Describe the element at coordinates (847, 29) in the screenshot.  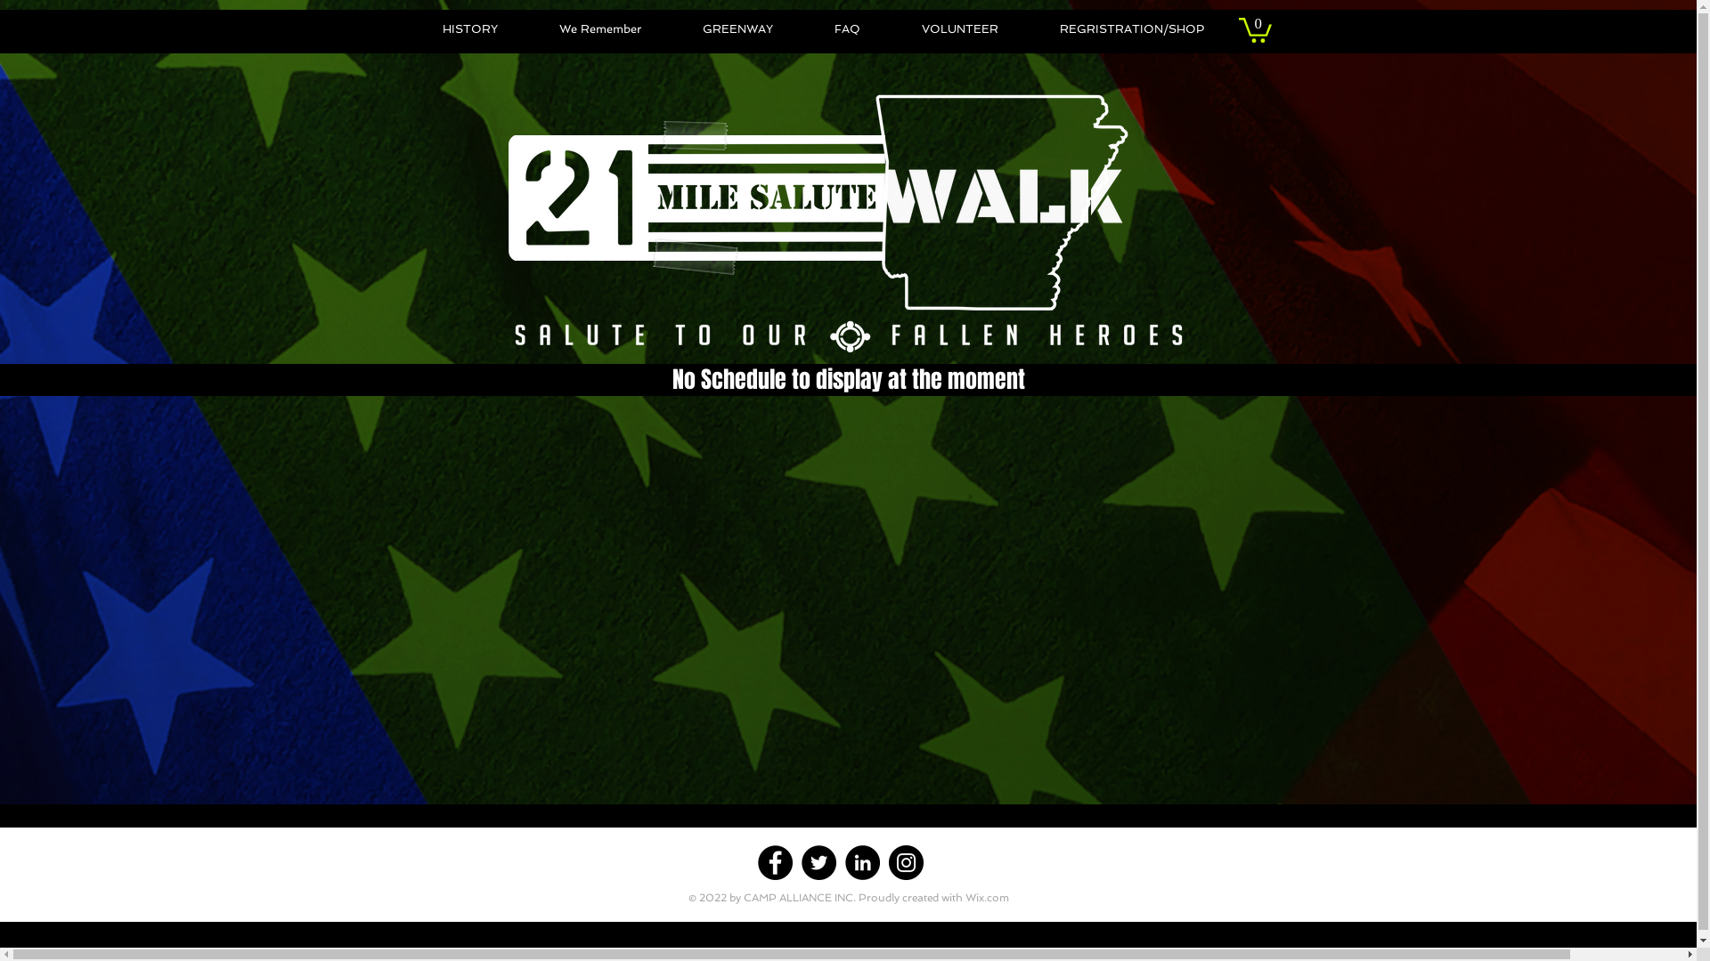
I see `FAQ` at that location.